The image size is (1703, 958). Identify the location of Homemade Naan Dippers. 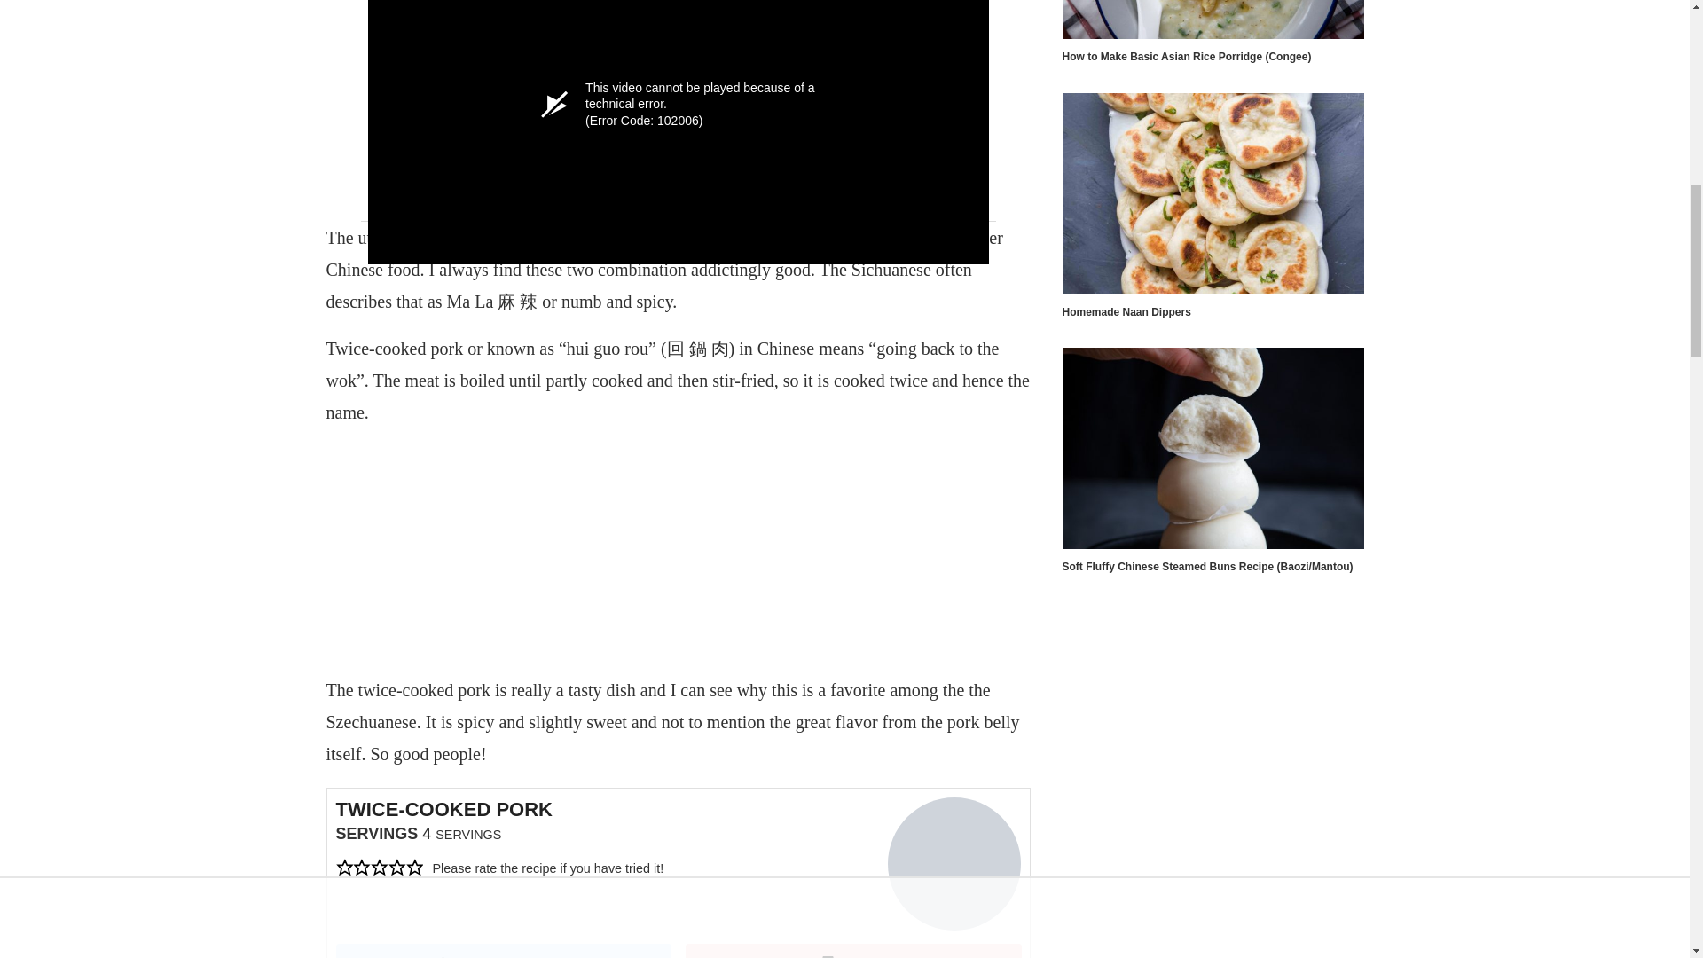
(1213, 193).